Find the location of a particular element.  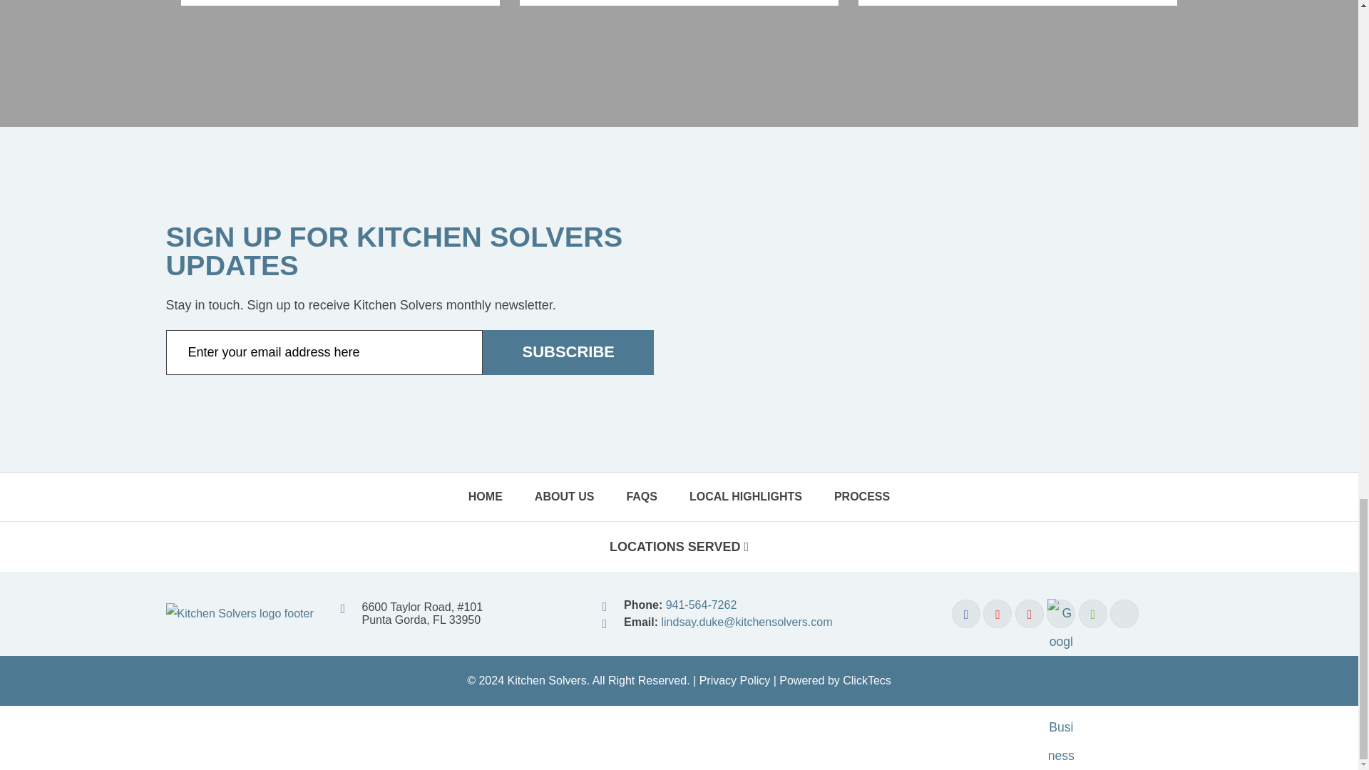

HOME is located at coordinates (486, 497).